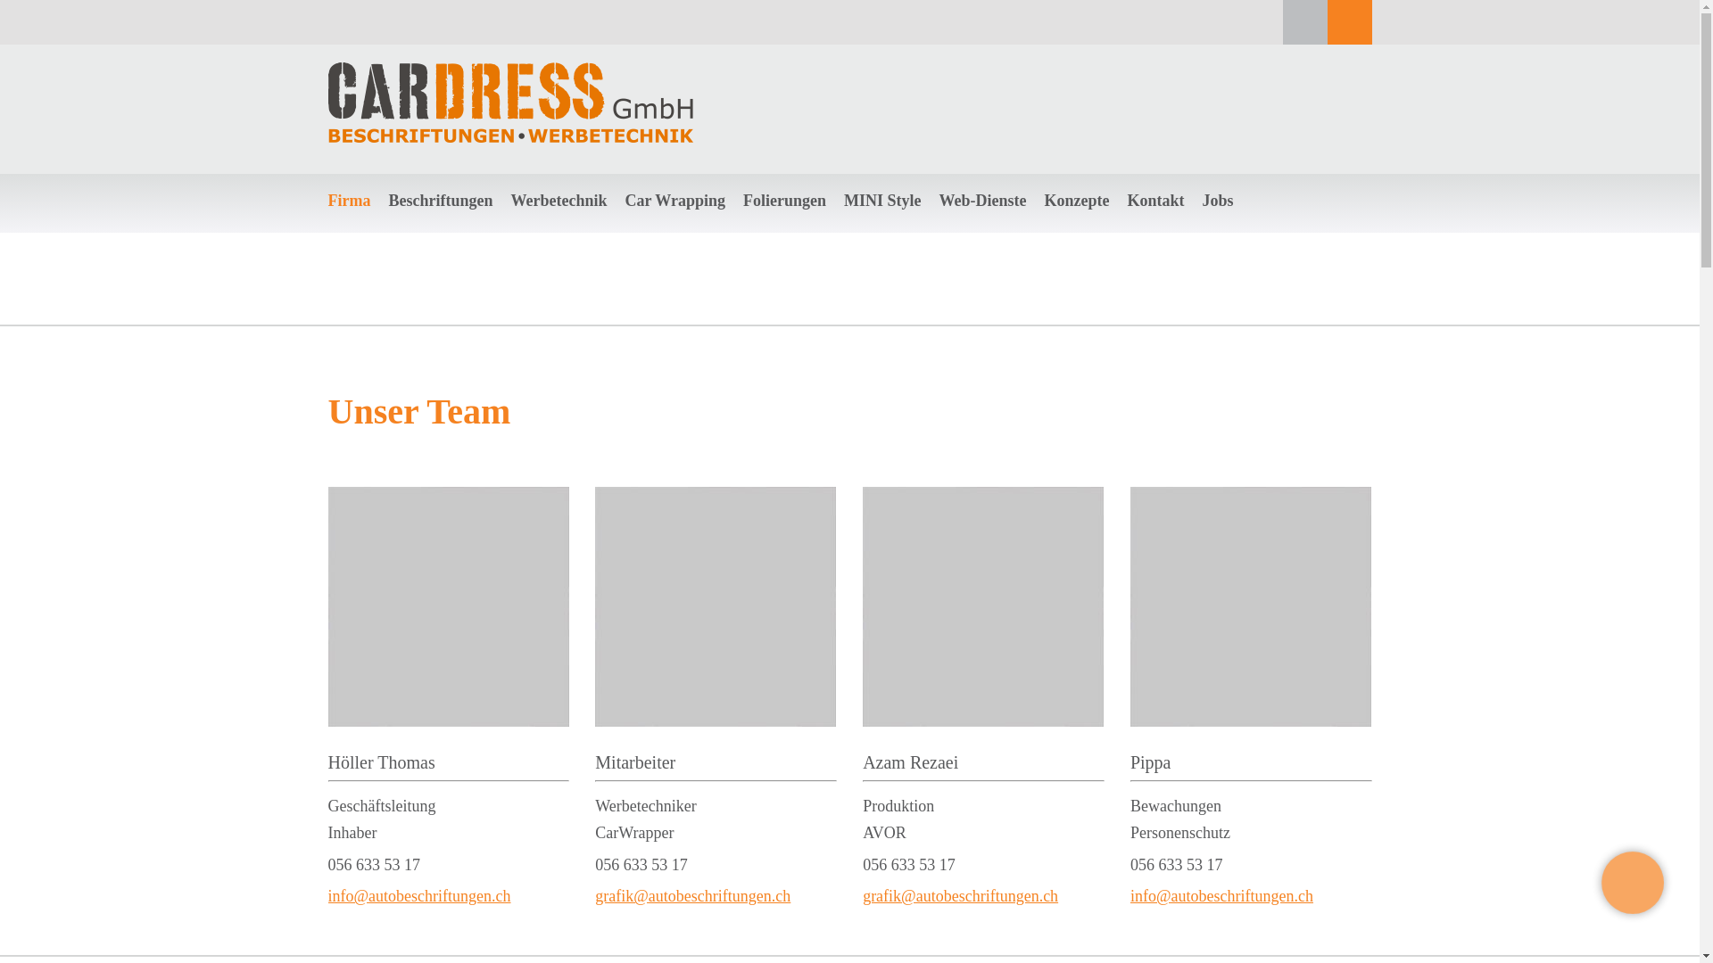  What do you see at coordinates (443, 226) in the screenshot?
I see `Flottenbeschriftungen` at bounding box center [443, 226].